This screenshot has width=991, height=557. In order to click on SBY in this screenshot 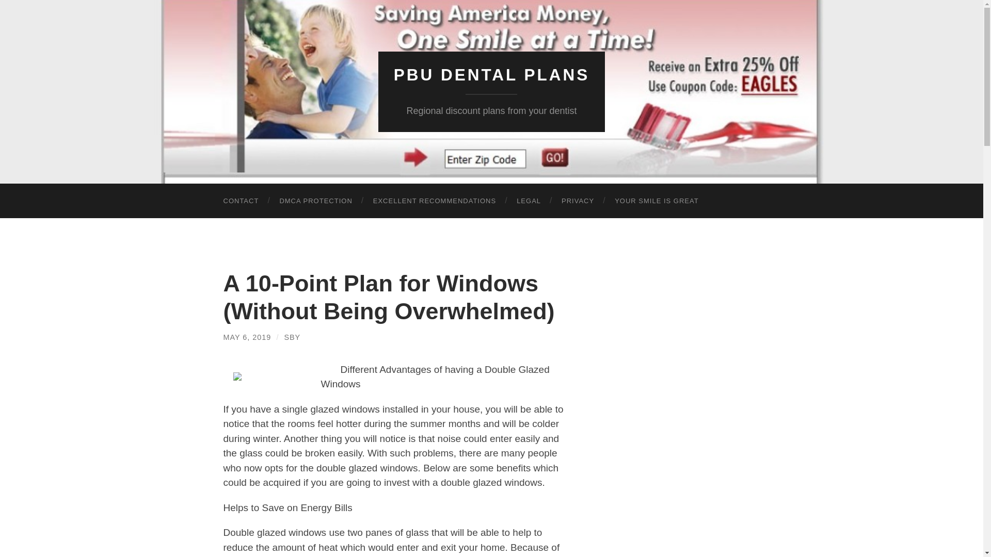, I will do `click(292, 337)`.